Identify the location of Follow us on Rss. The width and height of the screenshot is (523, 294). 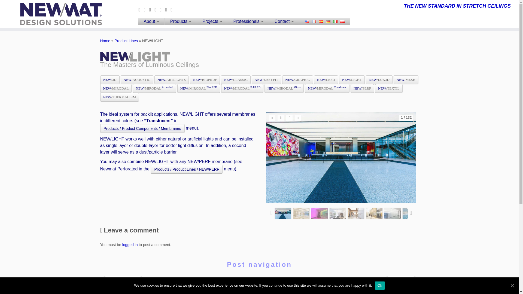
(141, 10).